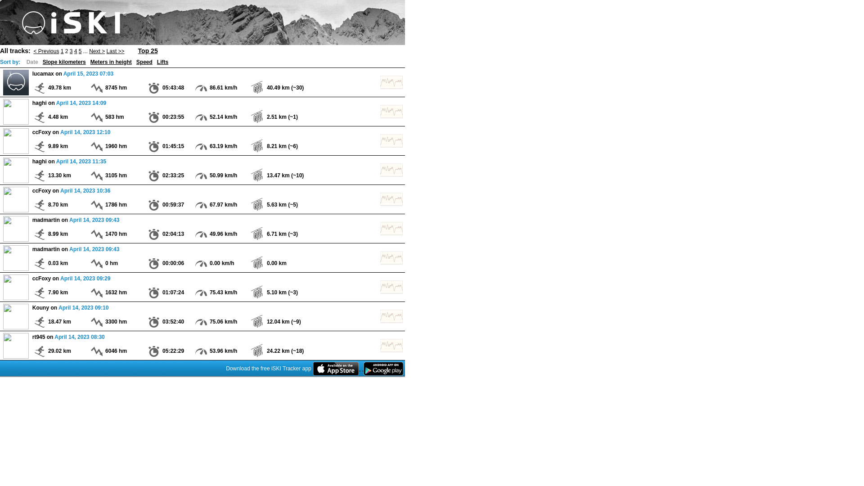  Describe the element at coordinates (116, 51) in the screenshot. I see `Last >>` at that location.